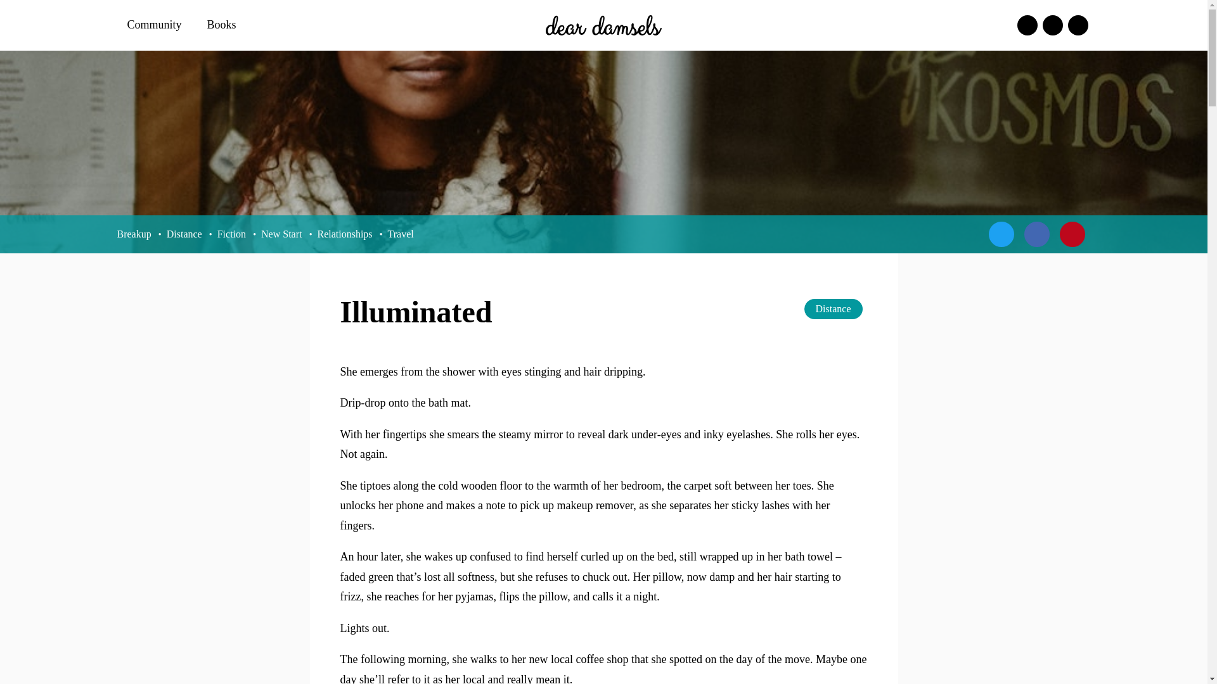 The image size is (1217, 684). I want to click on Distance, so click(184, 234).